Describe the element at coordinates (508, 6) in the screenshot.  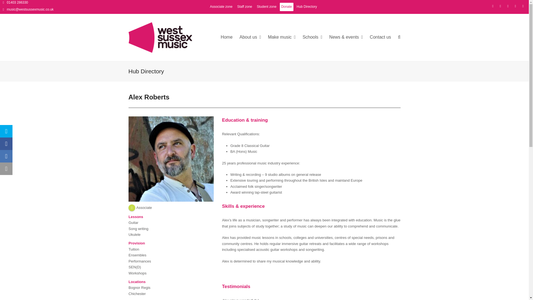
I see `Instagram` at that location.